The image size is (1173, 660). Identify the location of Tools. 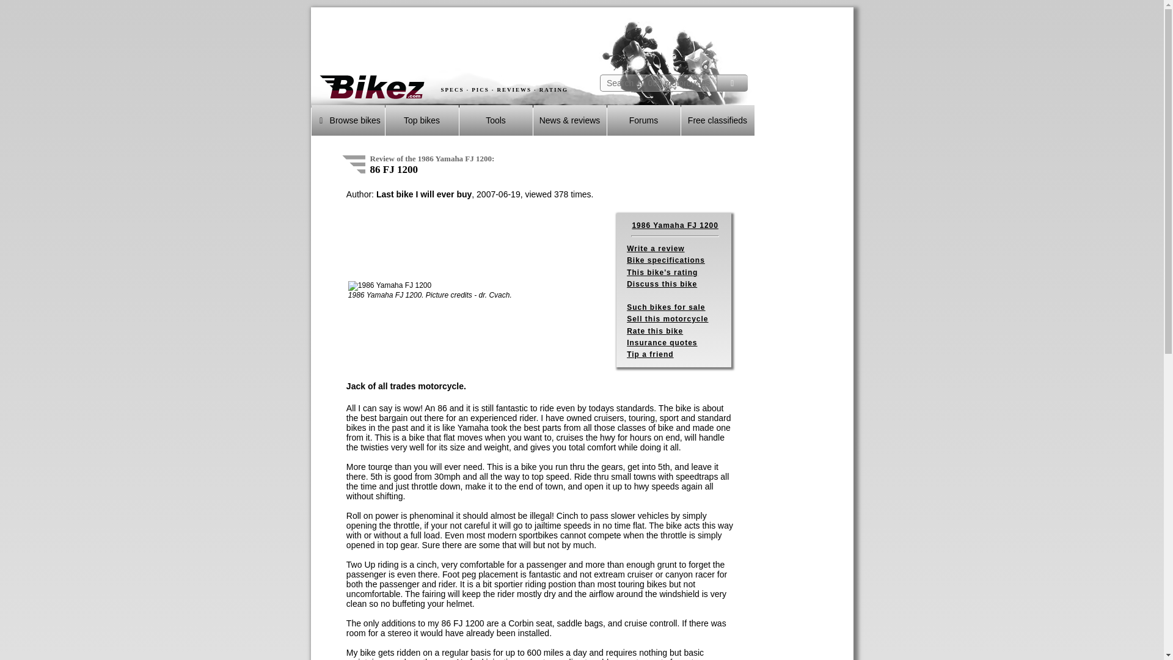
(496, 120).